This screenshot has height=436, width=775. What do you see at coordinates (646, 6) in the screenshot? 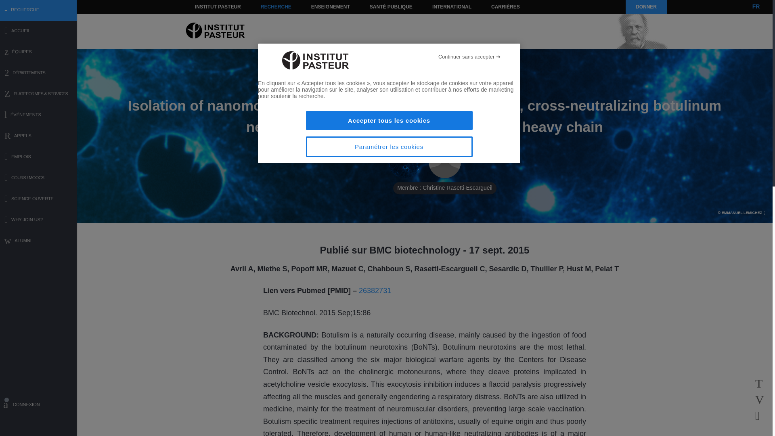
I see `DONNER` at bounding box center [646, 6].